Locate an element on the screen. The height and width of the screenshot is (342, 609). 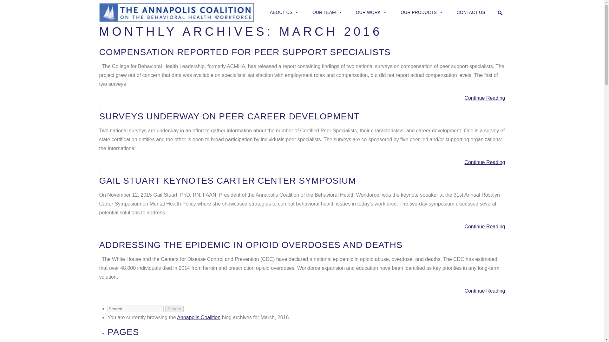
GAIL STUART KEYNOTES CARTER CENTER SYMPOSIUM is located at coordinates (227, 180).